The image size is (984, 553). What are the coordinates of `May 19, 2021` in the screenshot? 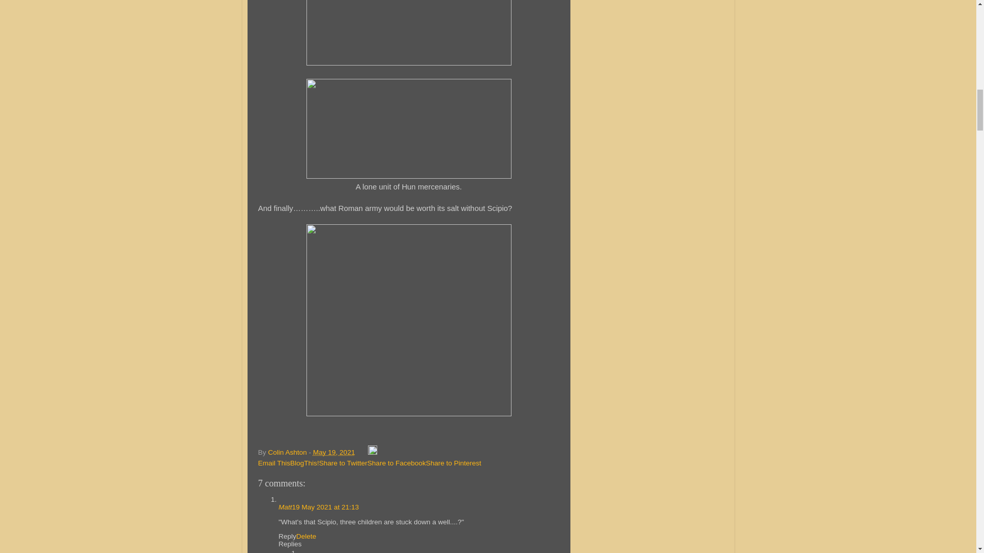 It's located at (334, 452).